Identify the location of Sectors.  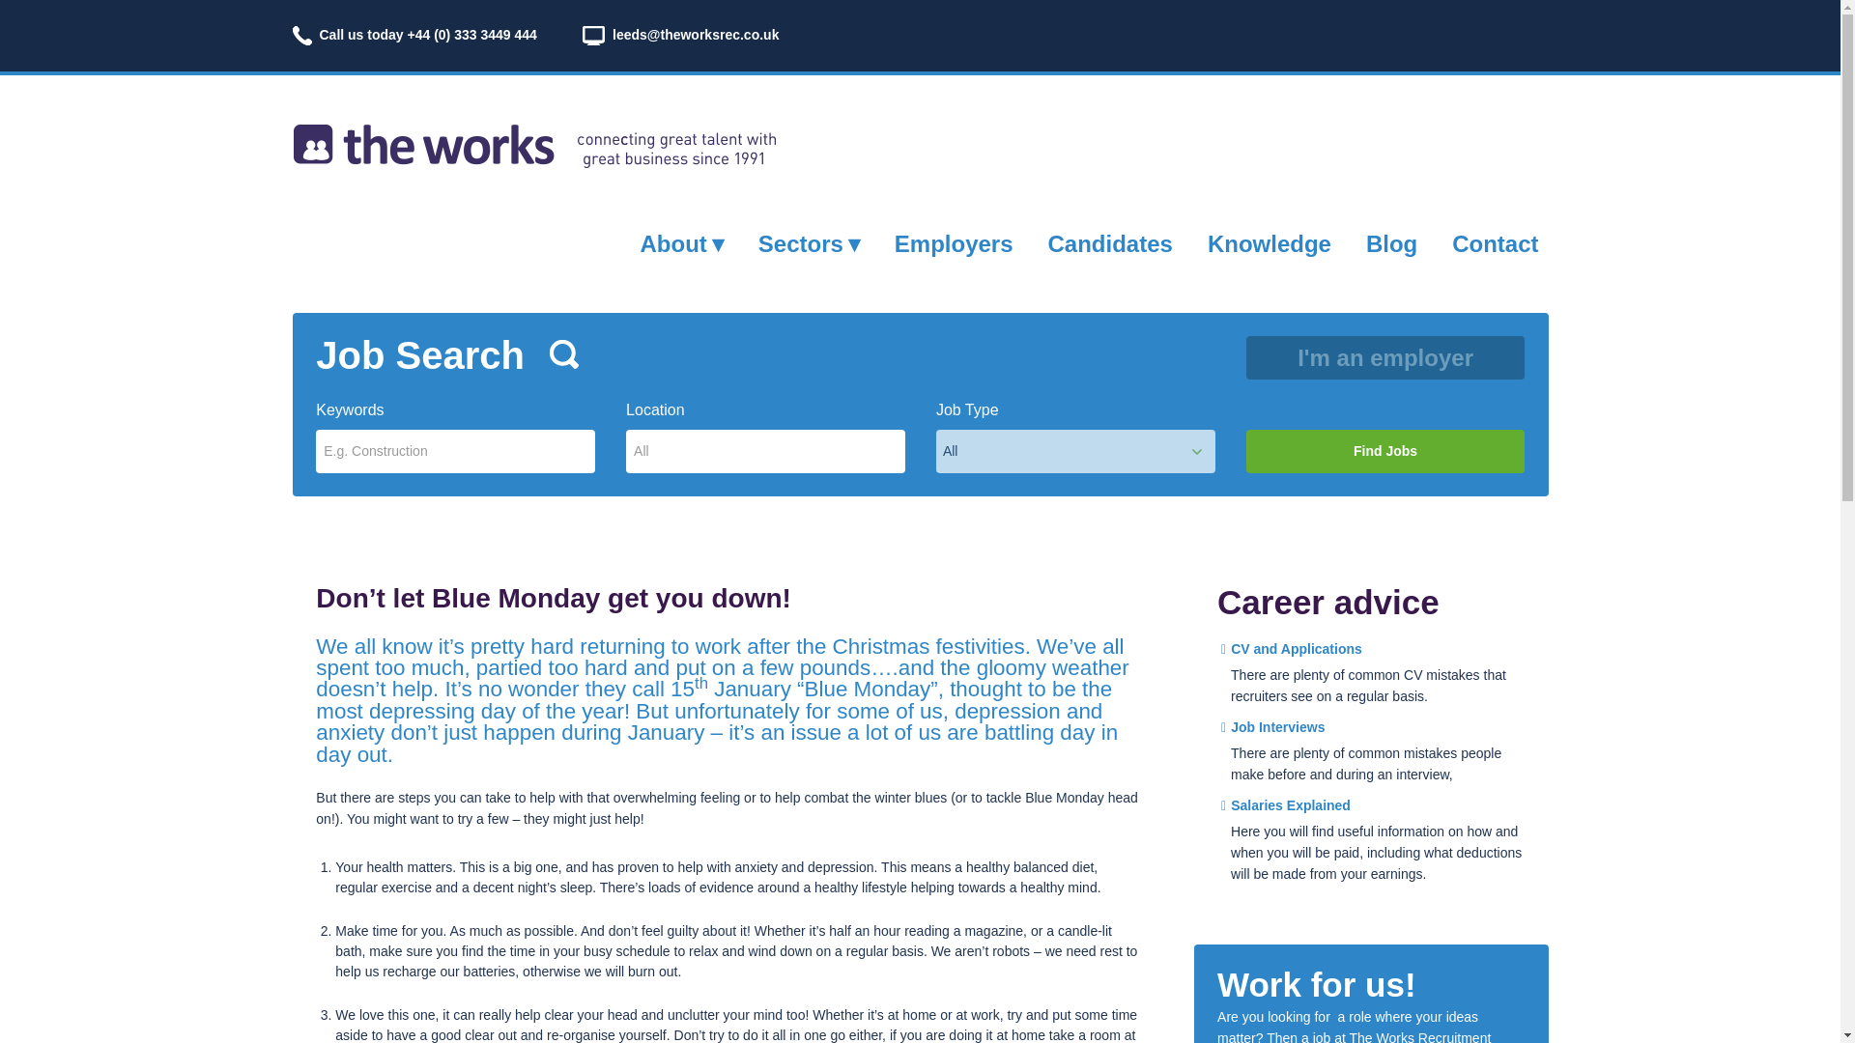
(810, 243).